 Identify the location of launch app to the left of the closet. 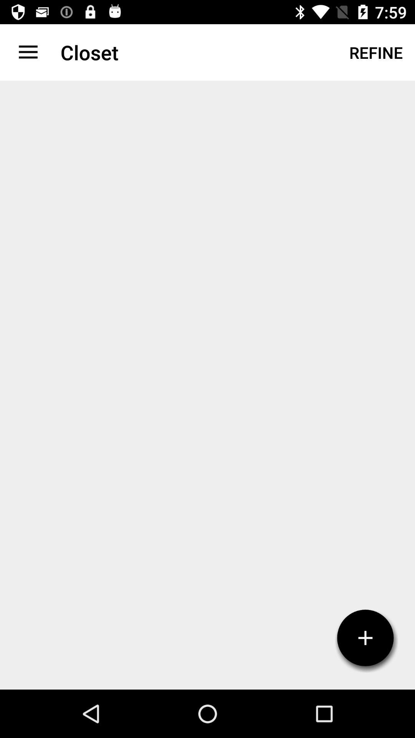
(28, 52).